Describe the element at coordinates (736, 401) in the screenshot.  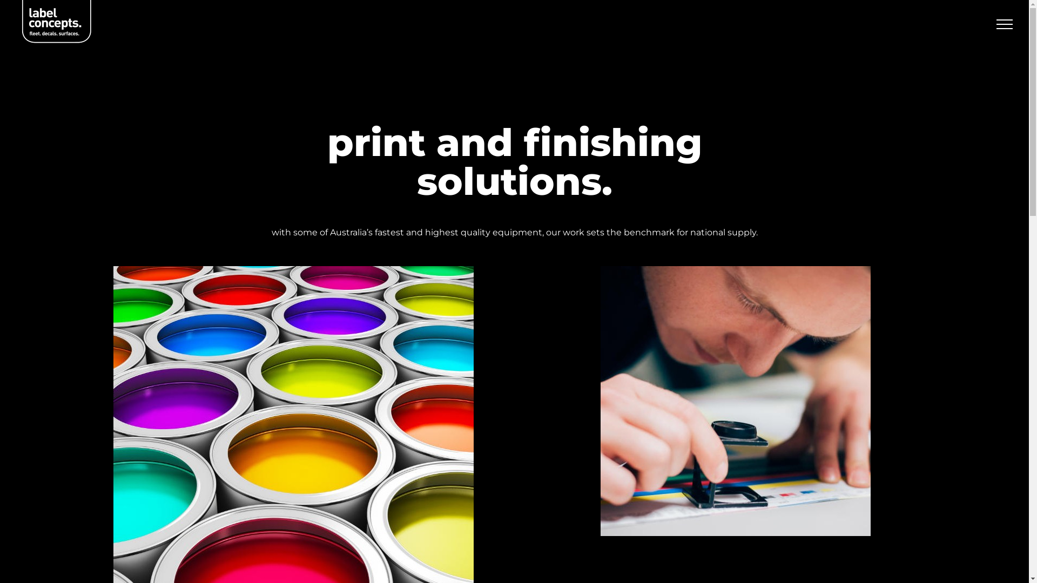
I see `print-and-finishing-vertical-2` at that location.